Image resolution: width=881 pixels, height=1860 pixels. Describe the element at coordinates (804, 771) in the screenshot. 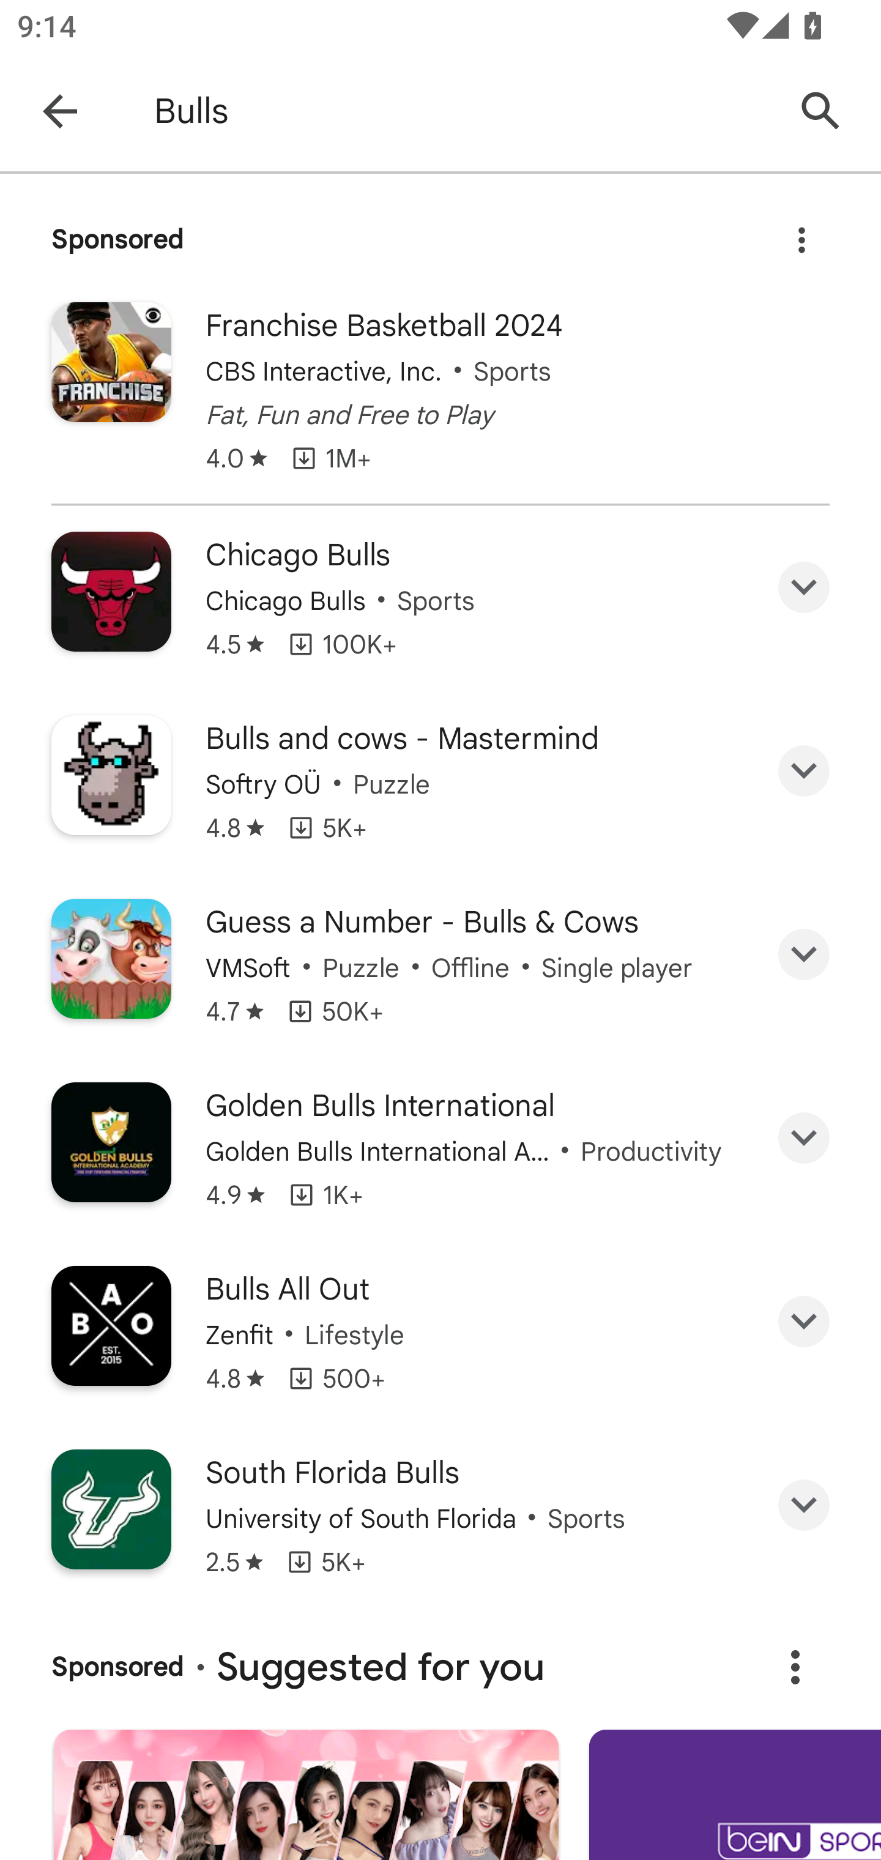

I see `Expand content for Bulls and cows - Mastermind` at that location.